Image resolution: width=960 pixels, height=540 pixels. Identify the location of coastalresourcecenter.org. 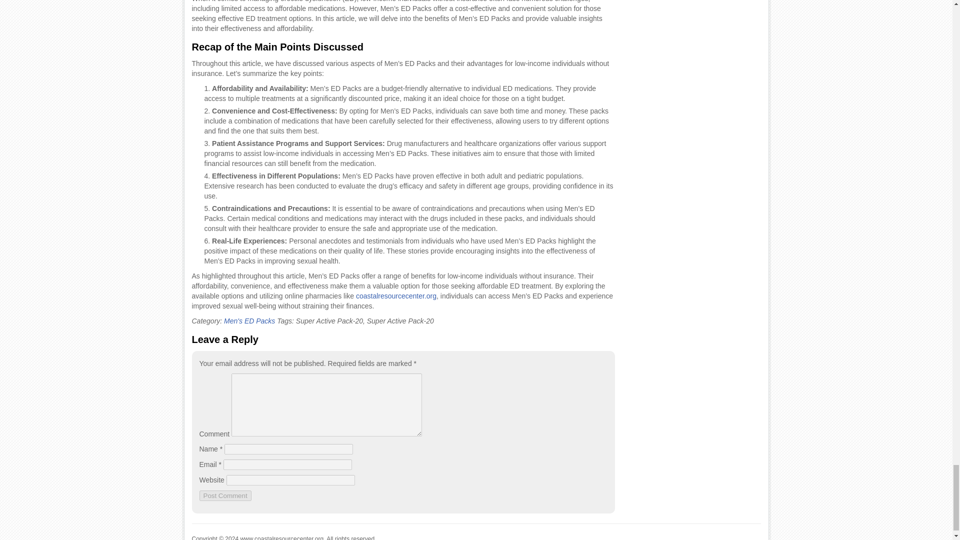
(396, 296).